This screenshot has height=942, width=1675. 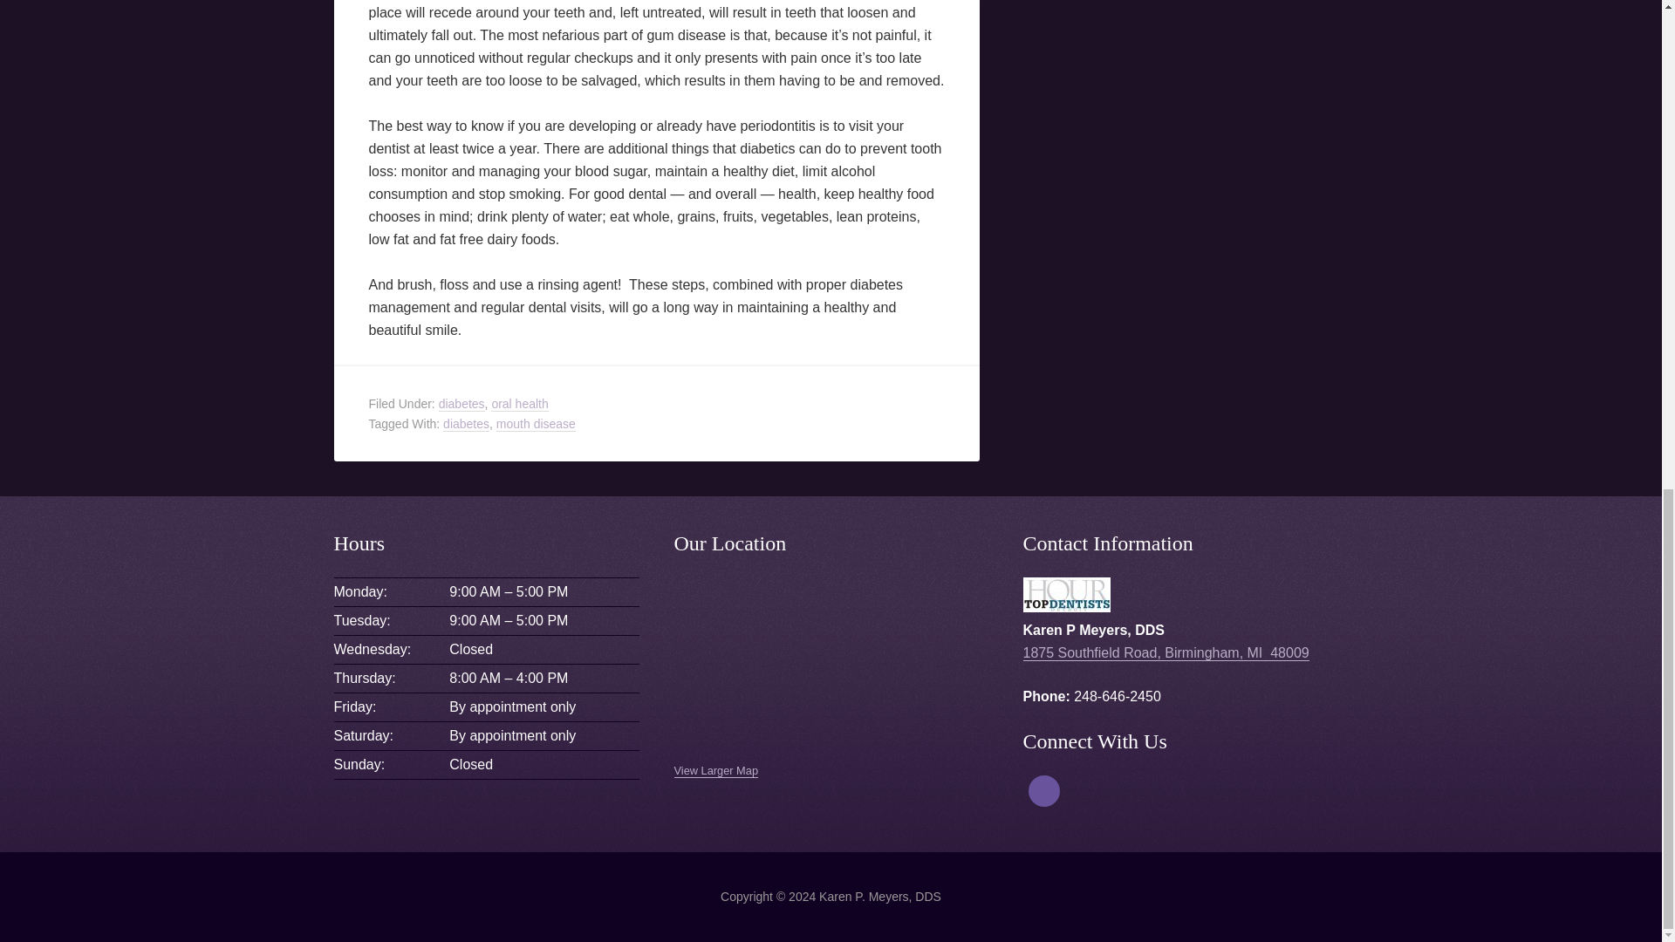 I want to click on diabetes, so click(x=462, y=403).